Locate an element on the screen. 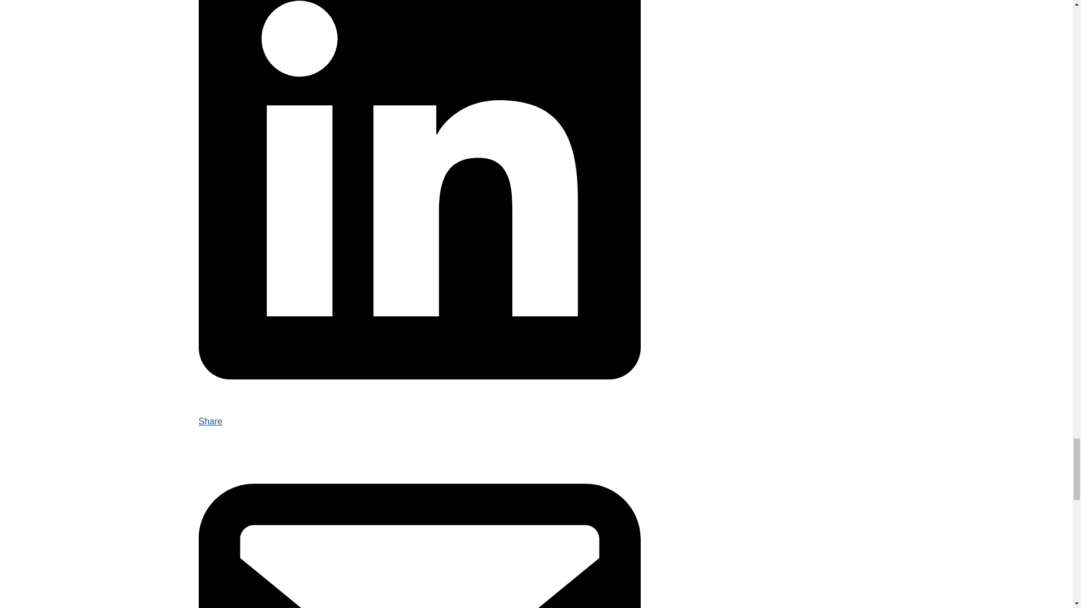 The height and width of the screenshot is (608, 1081). Share is located at coordinates (419, 414).